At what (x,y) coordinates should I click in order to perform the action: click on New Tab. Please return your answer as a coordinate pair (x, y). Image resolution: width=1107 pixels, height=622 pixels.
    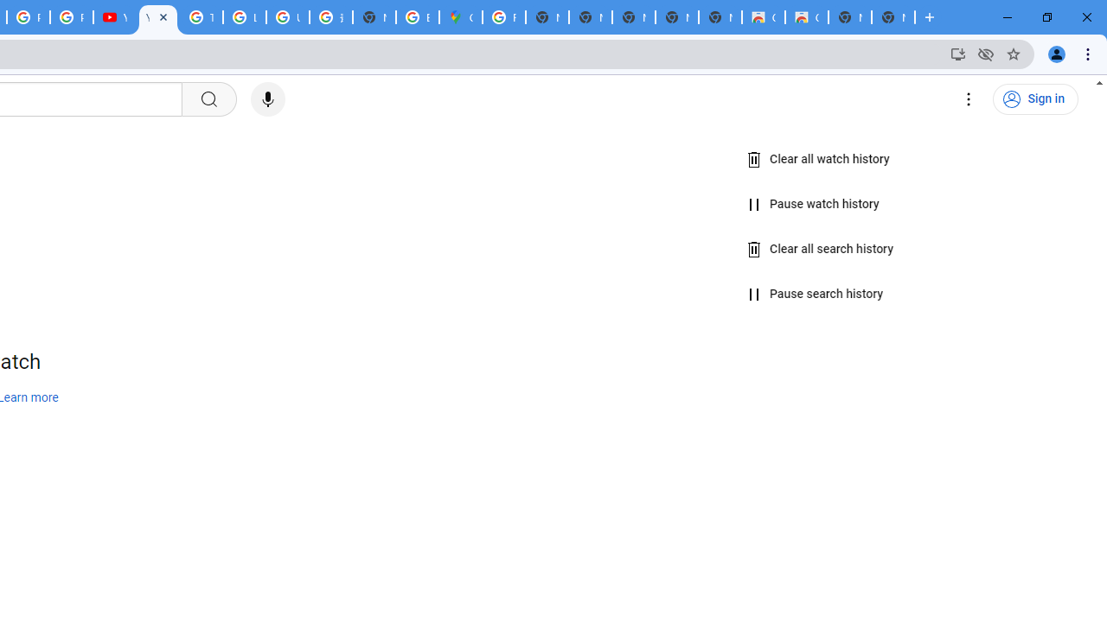
    Looking at the image, I should click on (893, 17).